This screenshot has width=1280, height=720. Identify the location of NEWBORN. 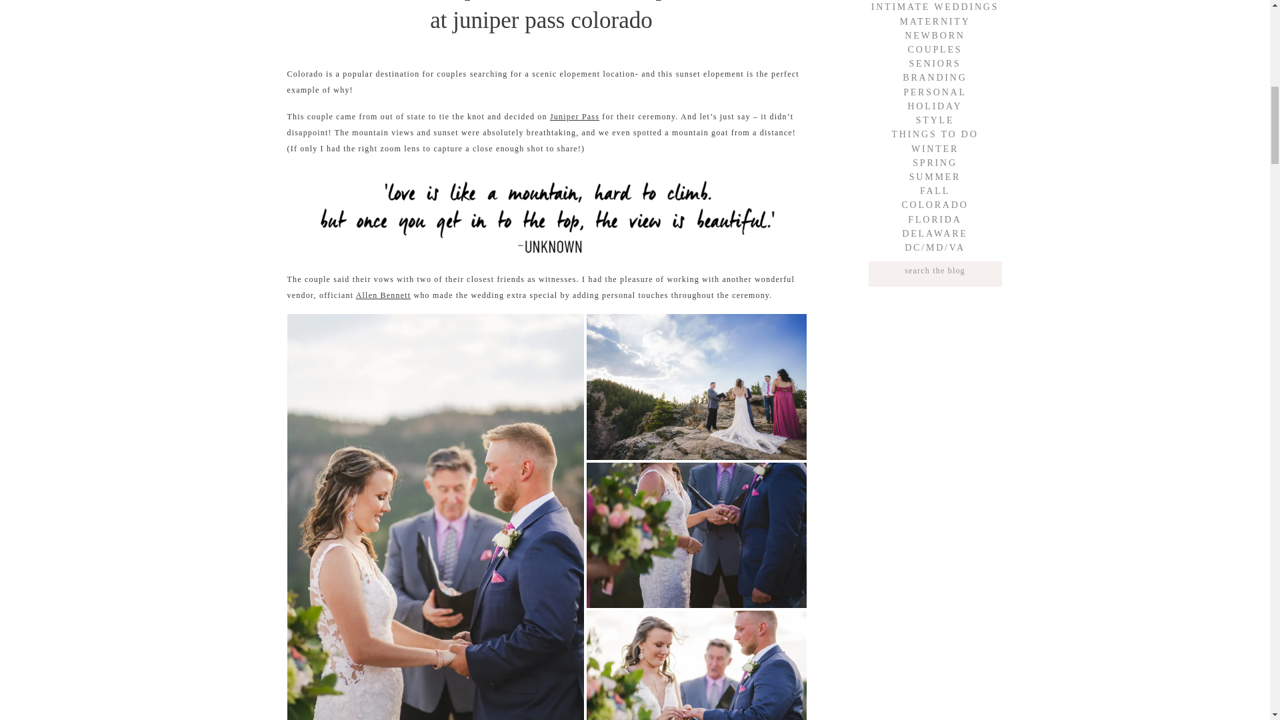
(935, 35).